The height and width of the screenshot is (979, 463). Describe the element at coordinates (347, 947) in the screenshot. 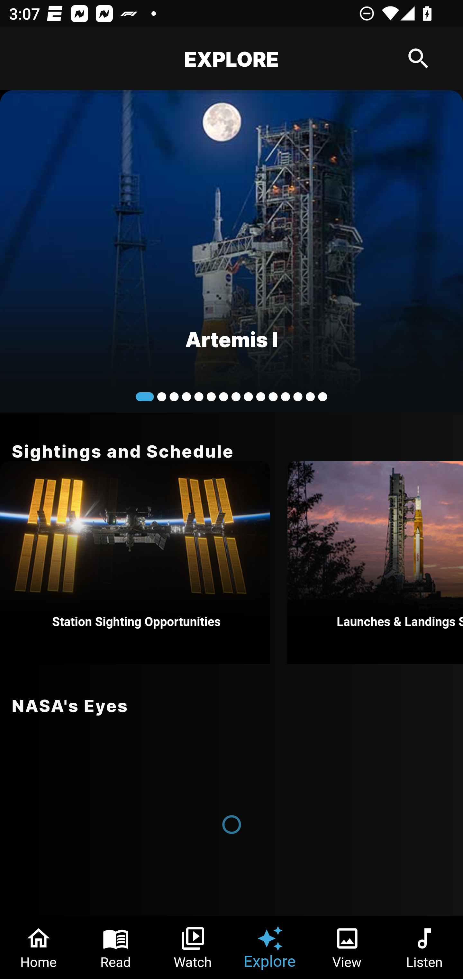

I see `View
Tab 5 of 6` at that location.